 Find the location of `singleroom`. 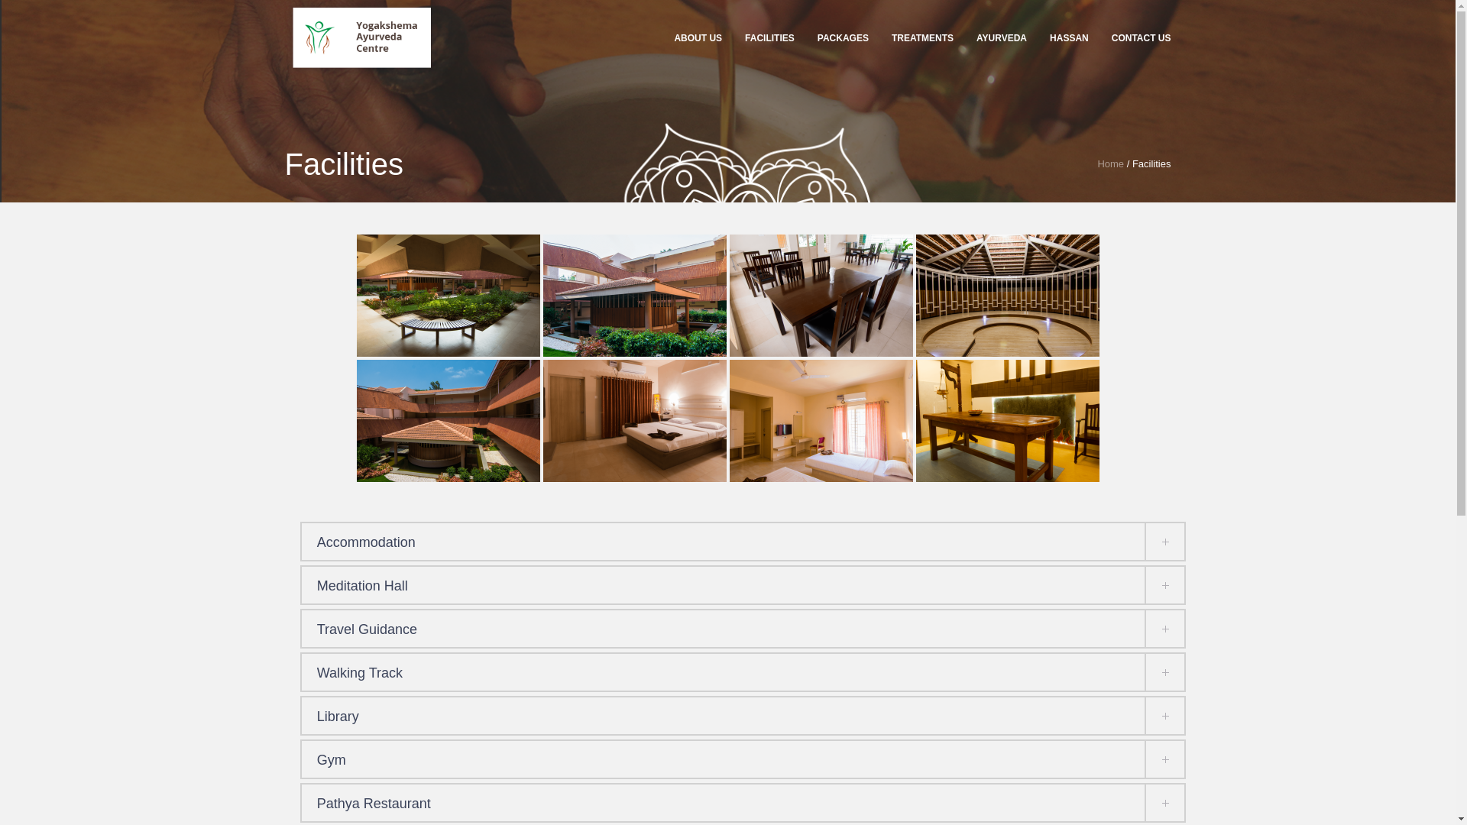

singleroom is located at coordinates (821, 420).